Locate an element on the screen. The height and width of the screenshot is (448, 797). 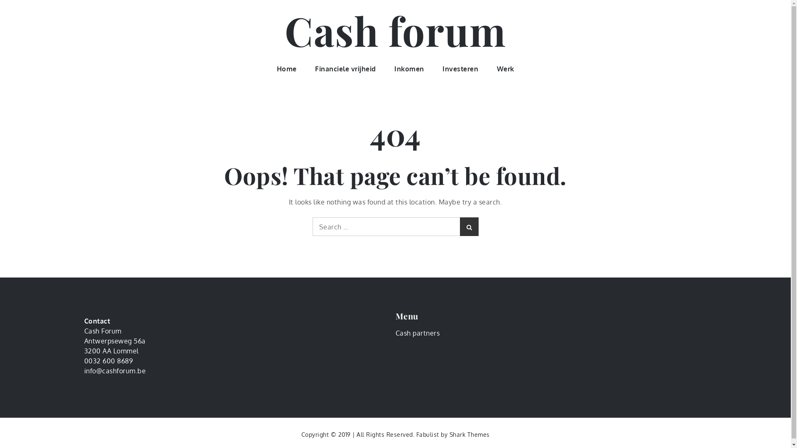
Shark Themes is located at coordinates (469, 435).